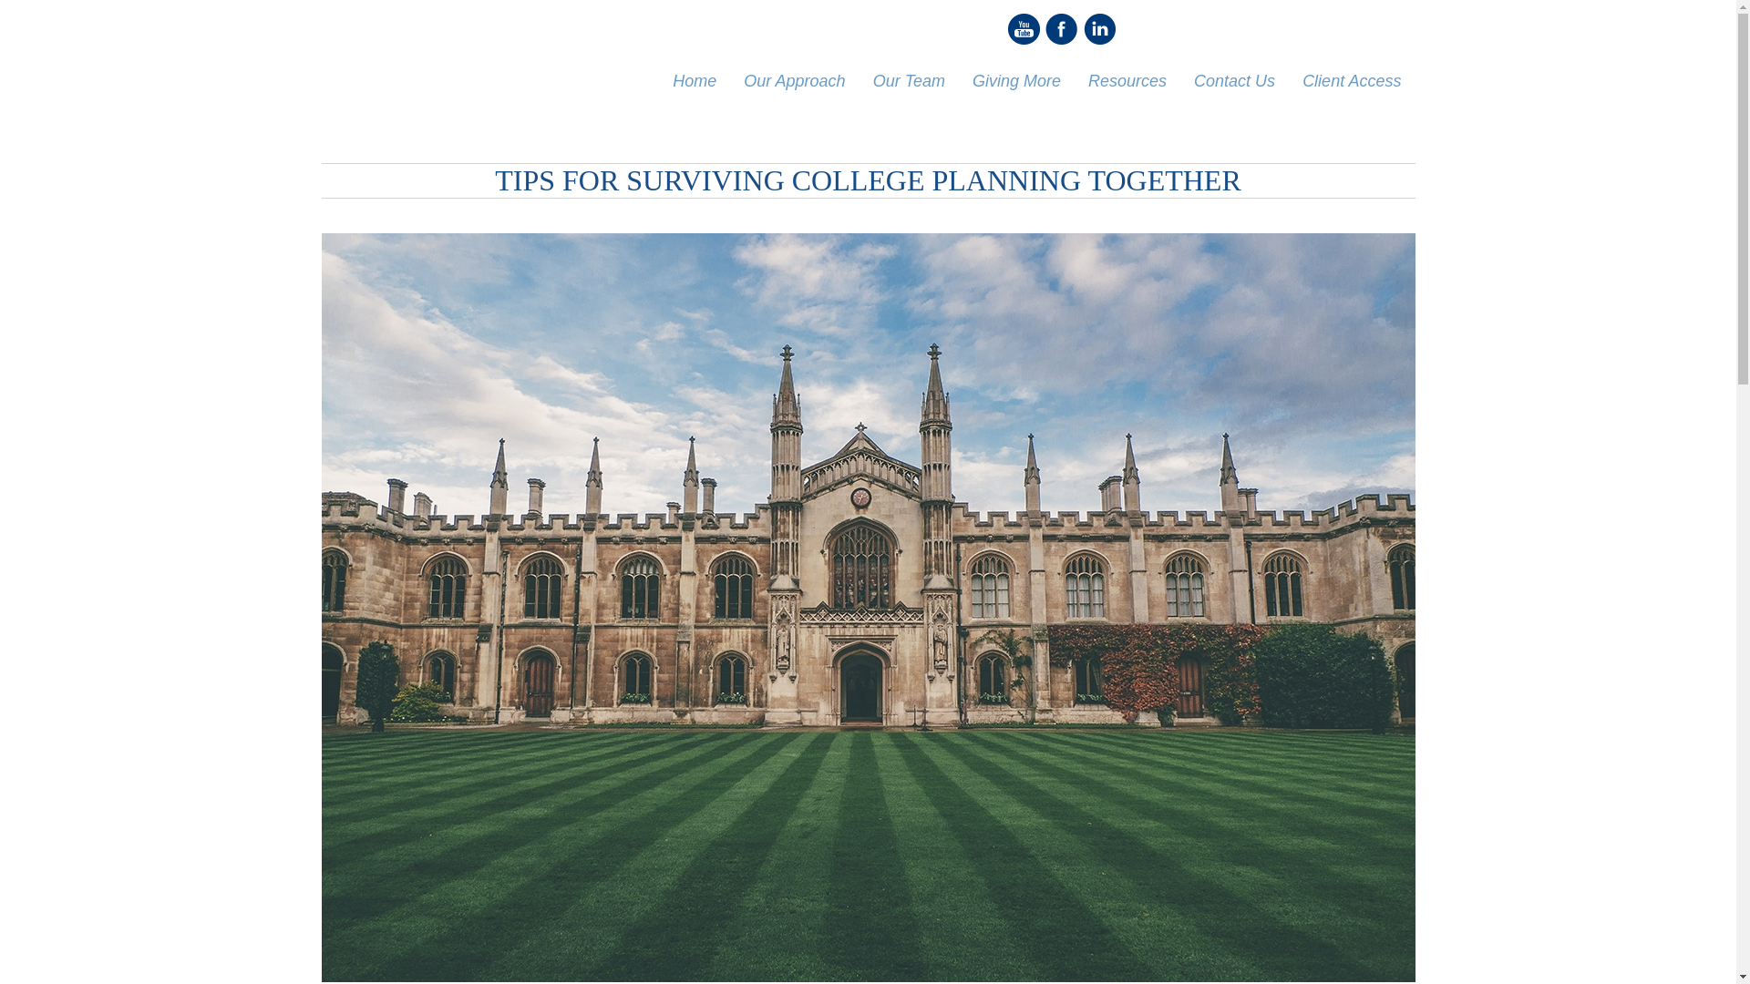  What do you see at coordinates (1016, 80) in the screenshot?
I see `Giving More` at bounding box center [1016, 80].